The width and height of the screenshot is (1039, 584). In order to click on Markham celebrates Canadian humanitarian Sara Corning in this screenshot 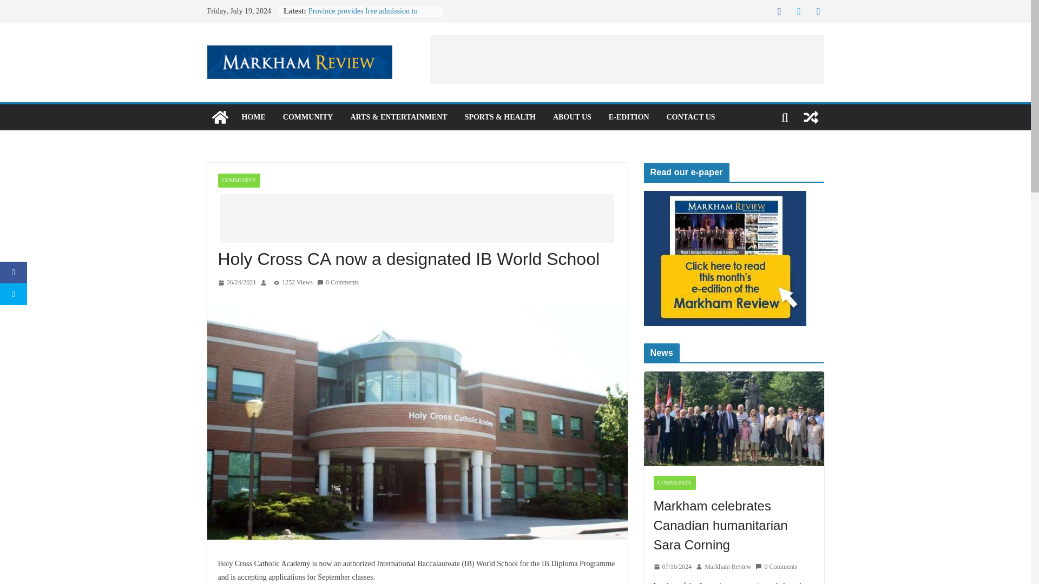, I will do `click(734, 419)`.